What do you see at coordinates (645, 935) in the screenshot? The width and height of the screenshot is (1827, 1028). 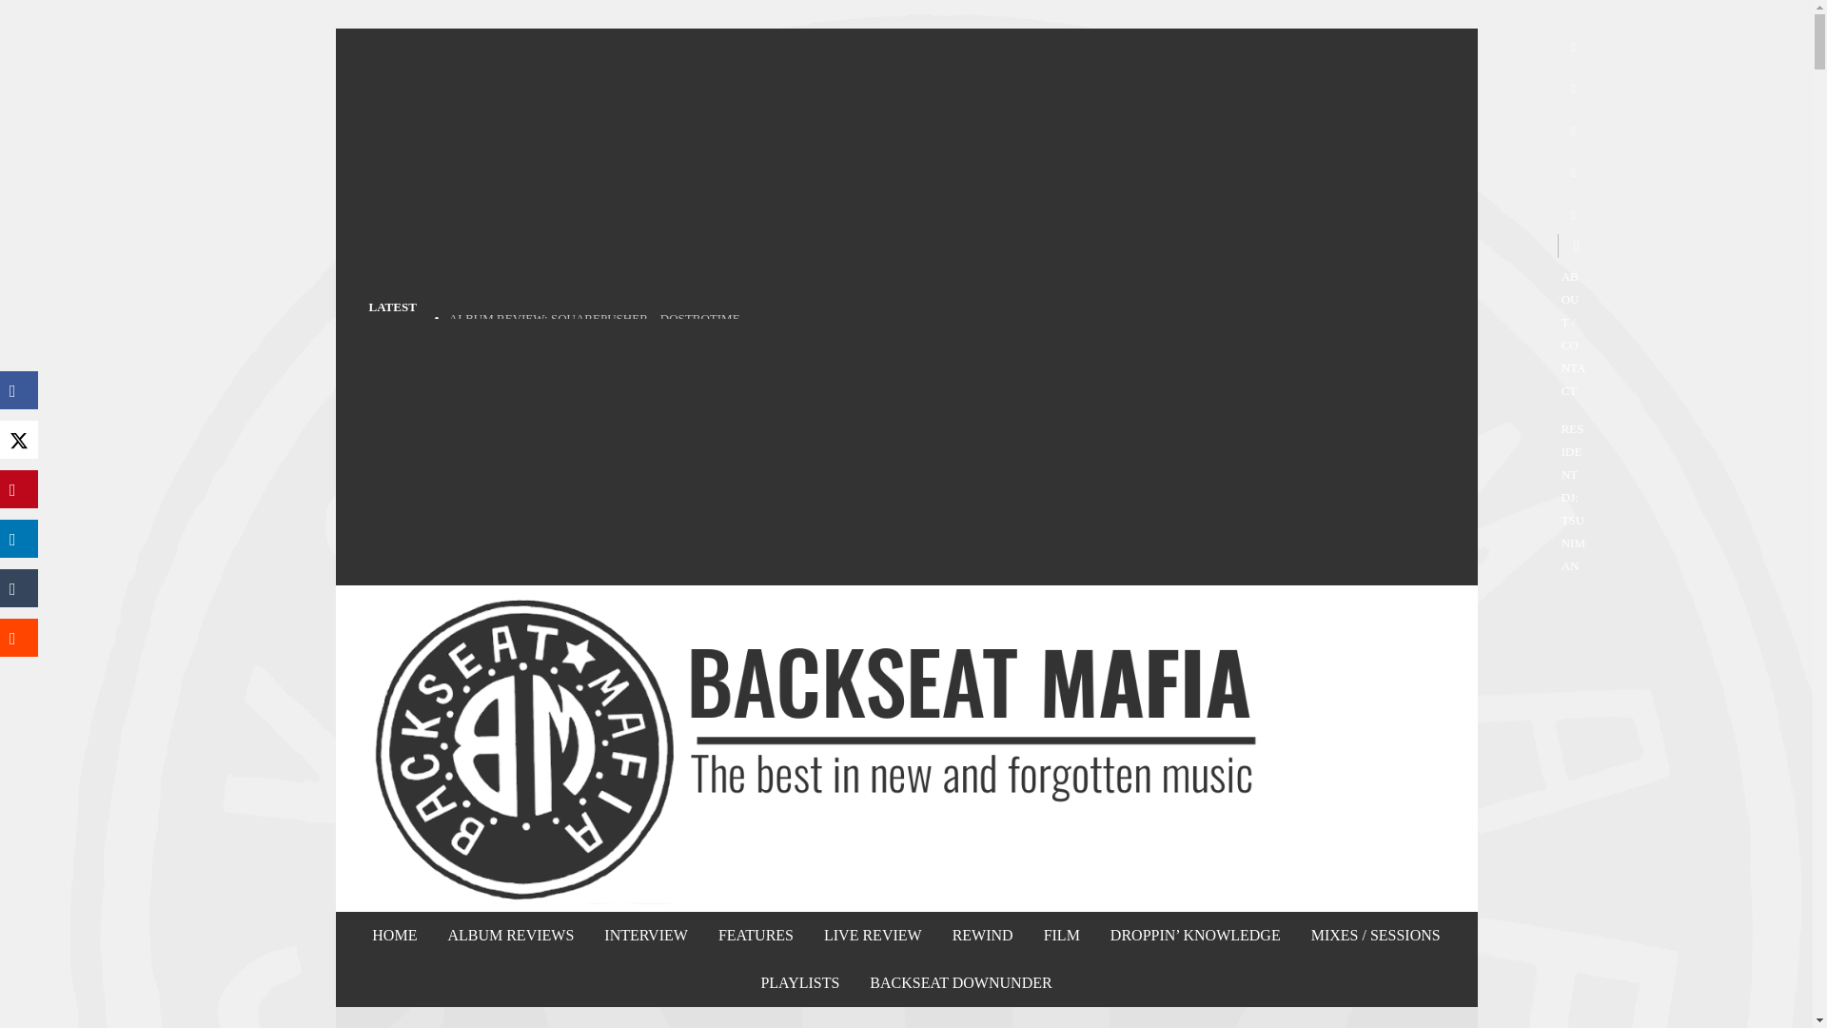 I see `INTERVIEW` at bounding box center [645, 935].